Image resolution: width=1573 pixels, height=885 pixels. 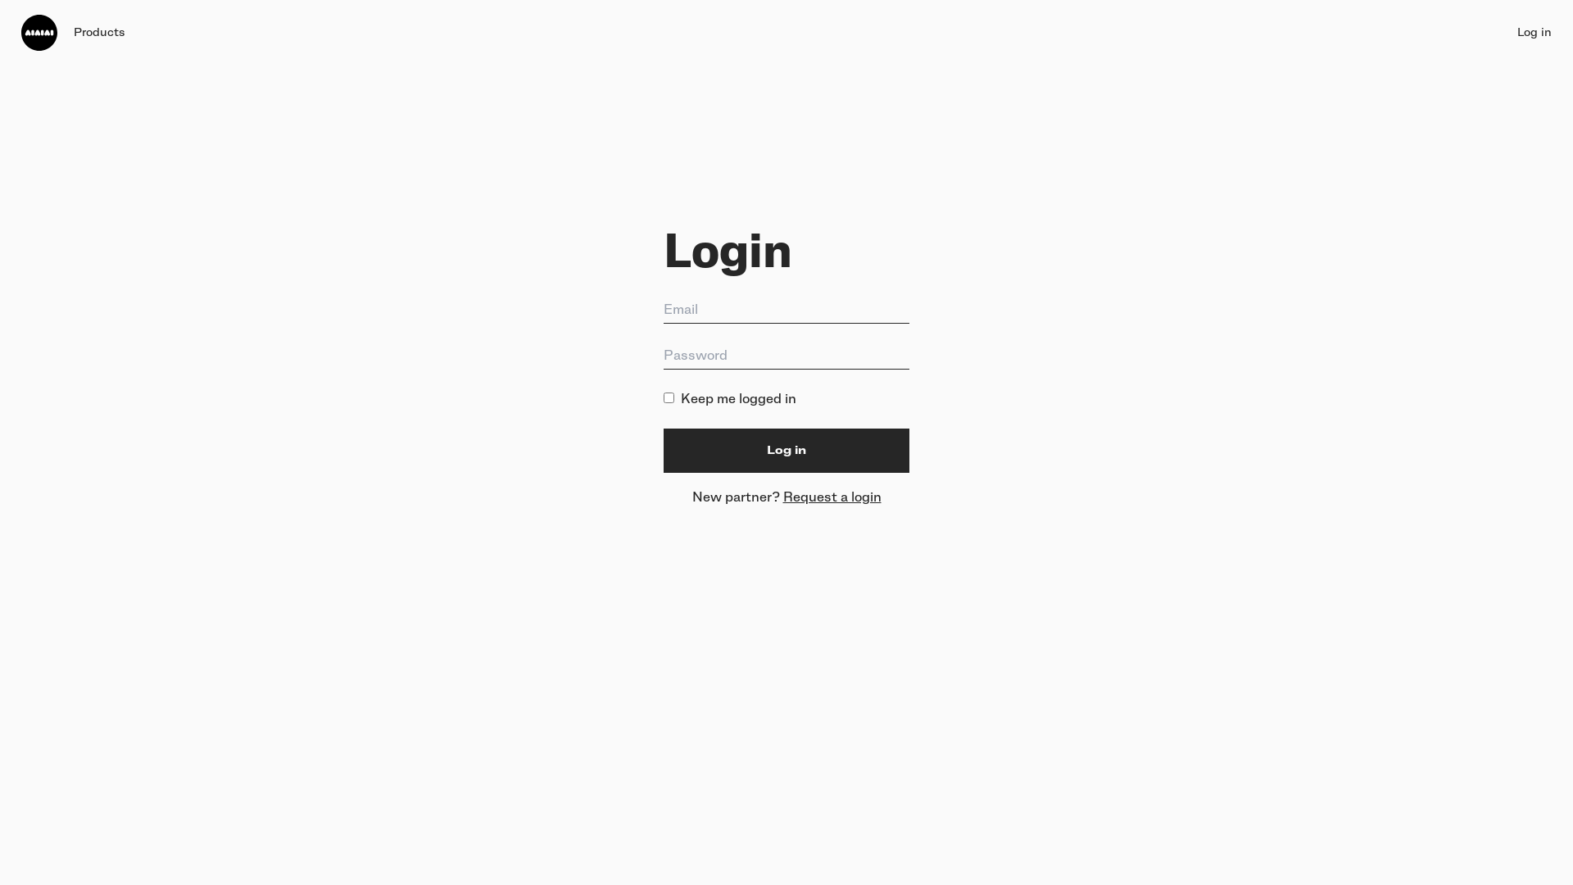 I want to click on Products, so click(x=99, y=33).